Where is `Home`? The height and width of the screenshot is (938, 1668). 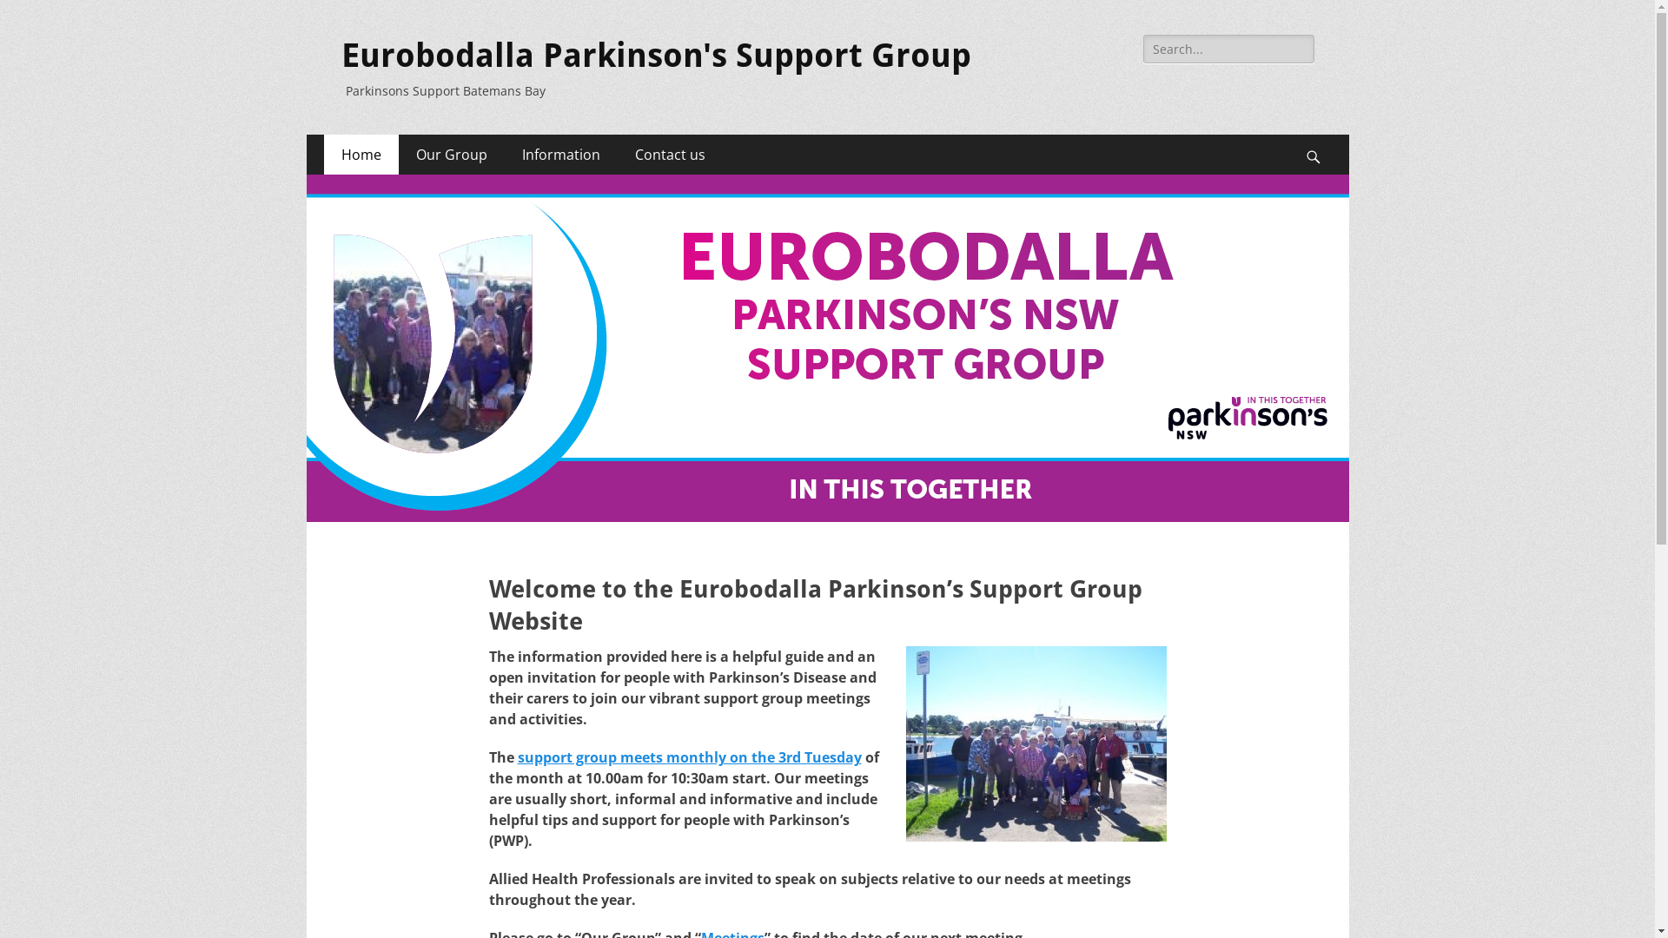
Home is located at coordinates (361, 155).